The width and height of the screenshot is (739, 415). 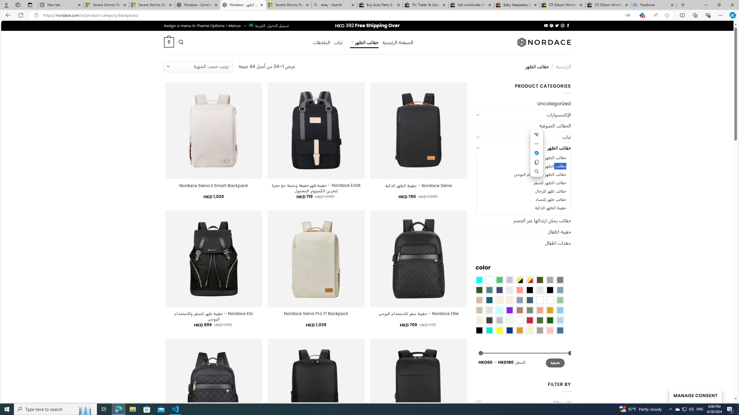 What do you see at coordinates (510, 280) in the screenshot?
I see `Light Purple` at bounding box center [510, 280].